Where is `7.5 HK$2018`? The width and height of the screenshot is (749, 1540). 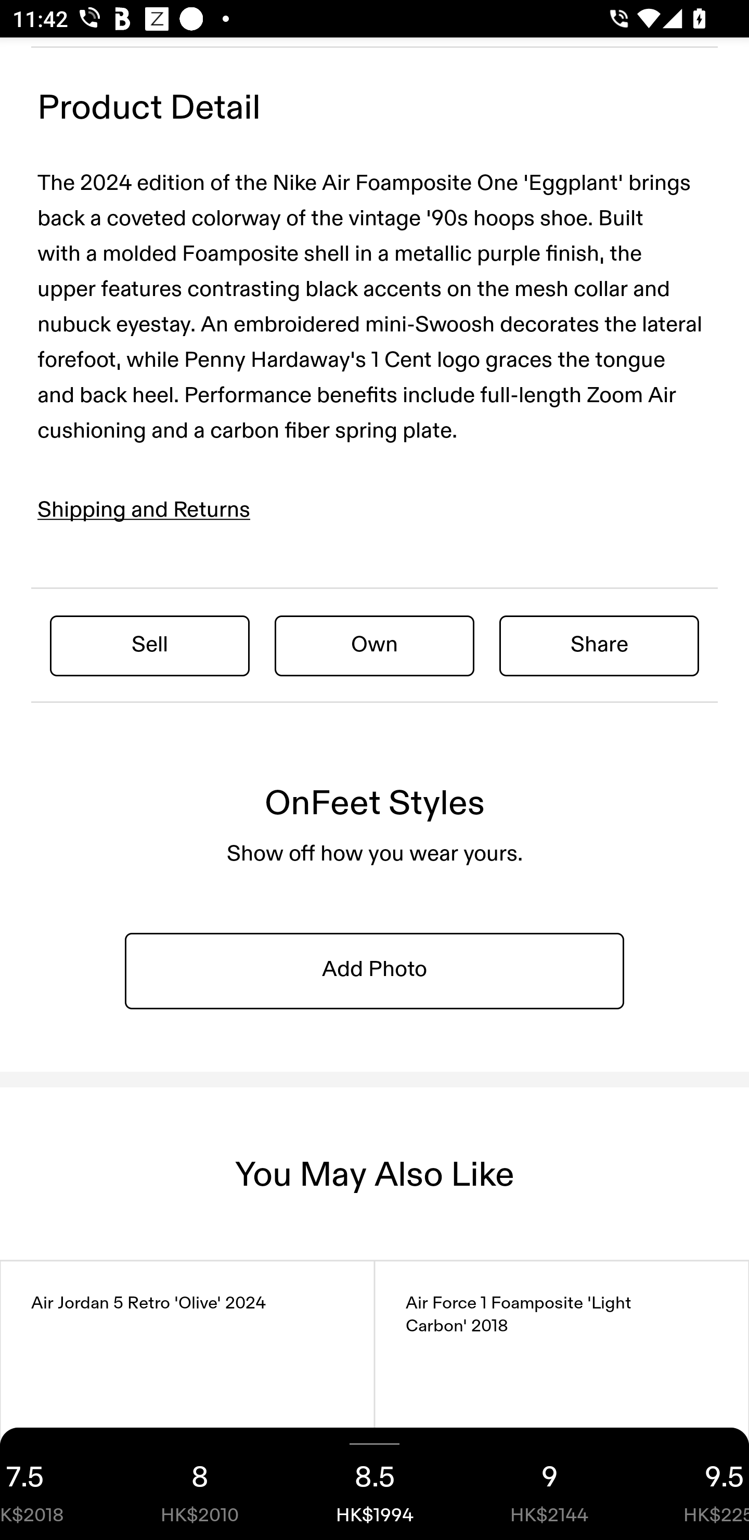 7.5 HK$2018 is located at coordinates (56, 1484).